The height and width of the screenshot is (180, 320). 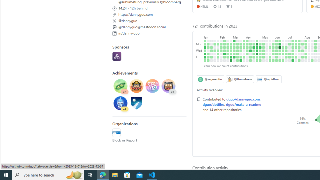 I want to click on 1 contribution on July 29th., so click(x=299, y=60).